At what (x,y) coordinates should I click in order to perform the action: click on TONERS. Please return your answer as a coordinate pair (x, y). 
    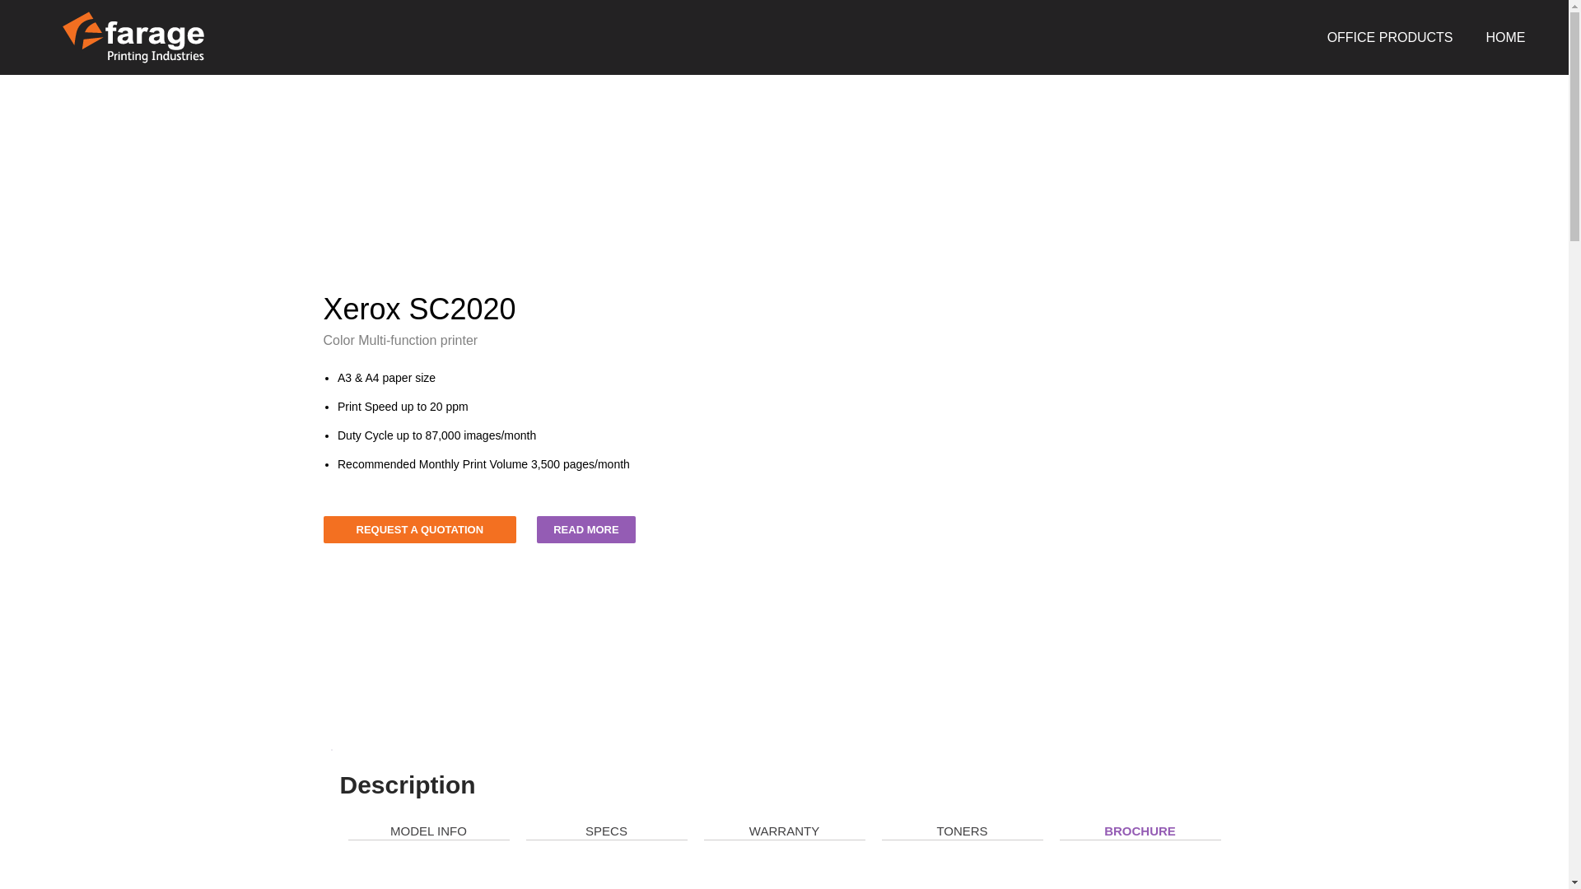
    Looking at the image, I should click on (962, 830).